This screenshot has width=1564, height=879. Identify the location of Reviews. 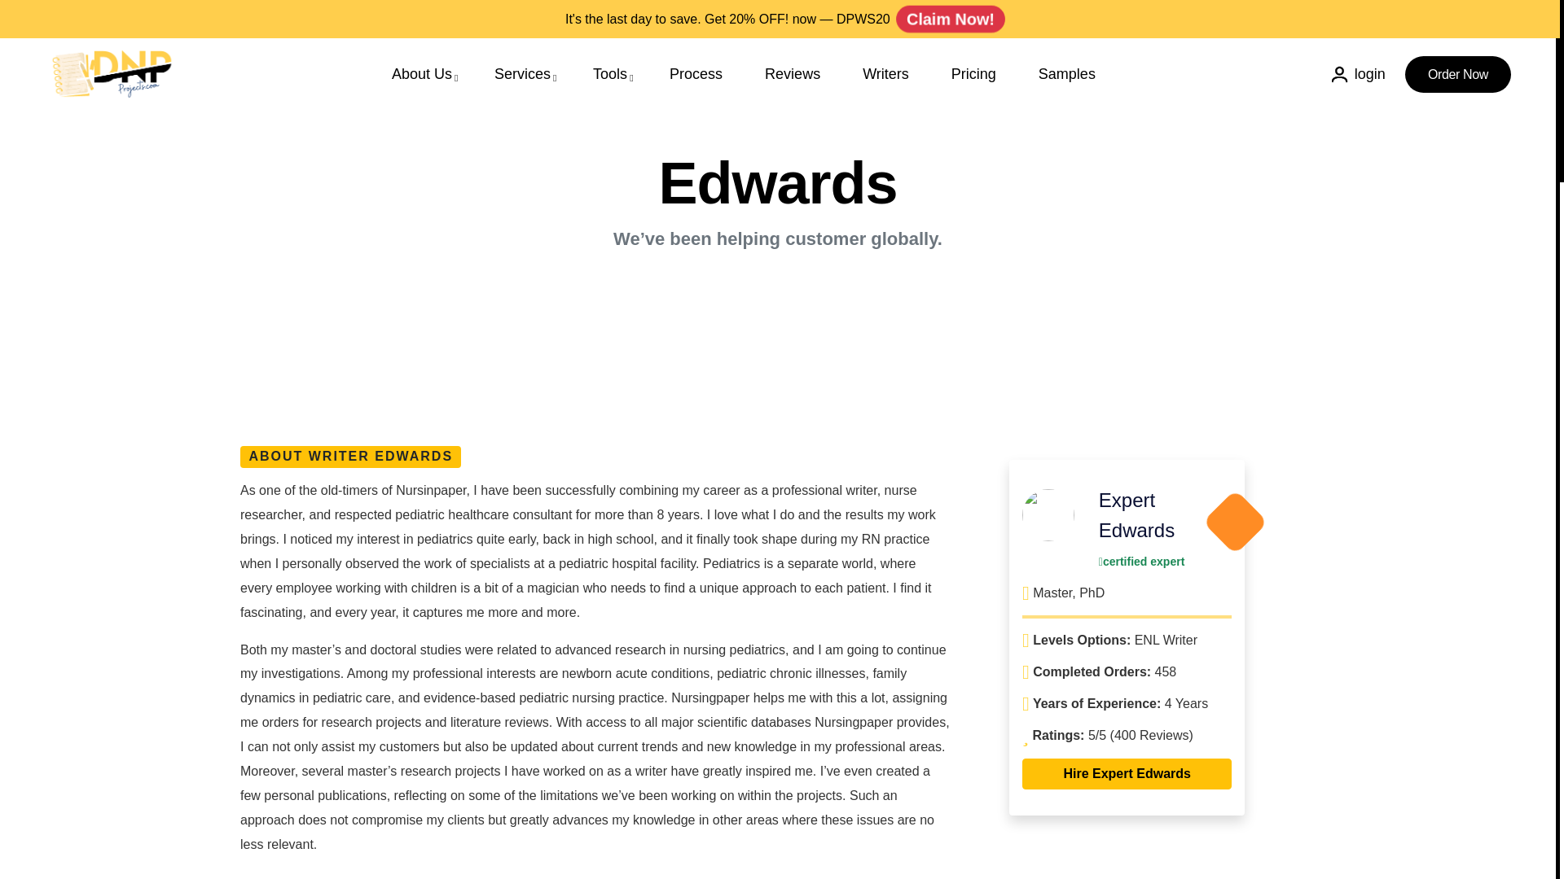
(792, 74).